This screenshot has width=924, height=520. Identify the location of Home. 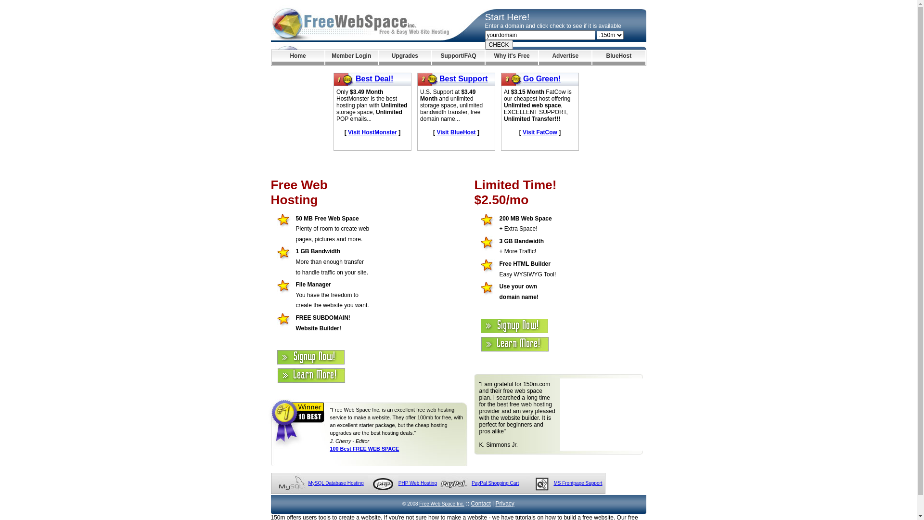
(297, 58).